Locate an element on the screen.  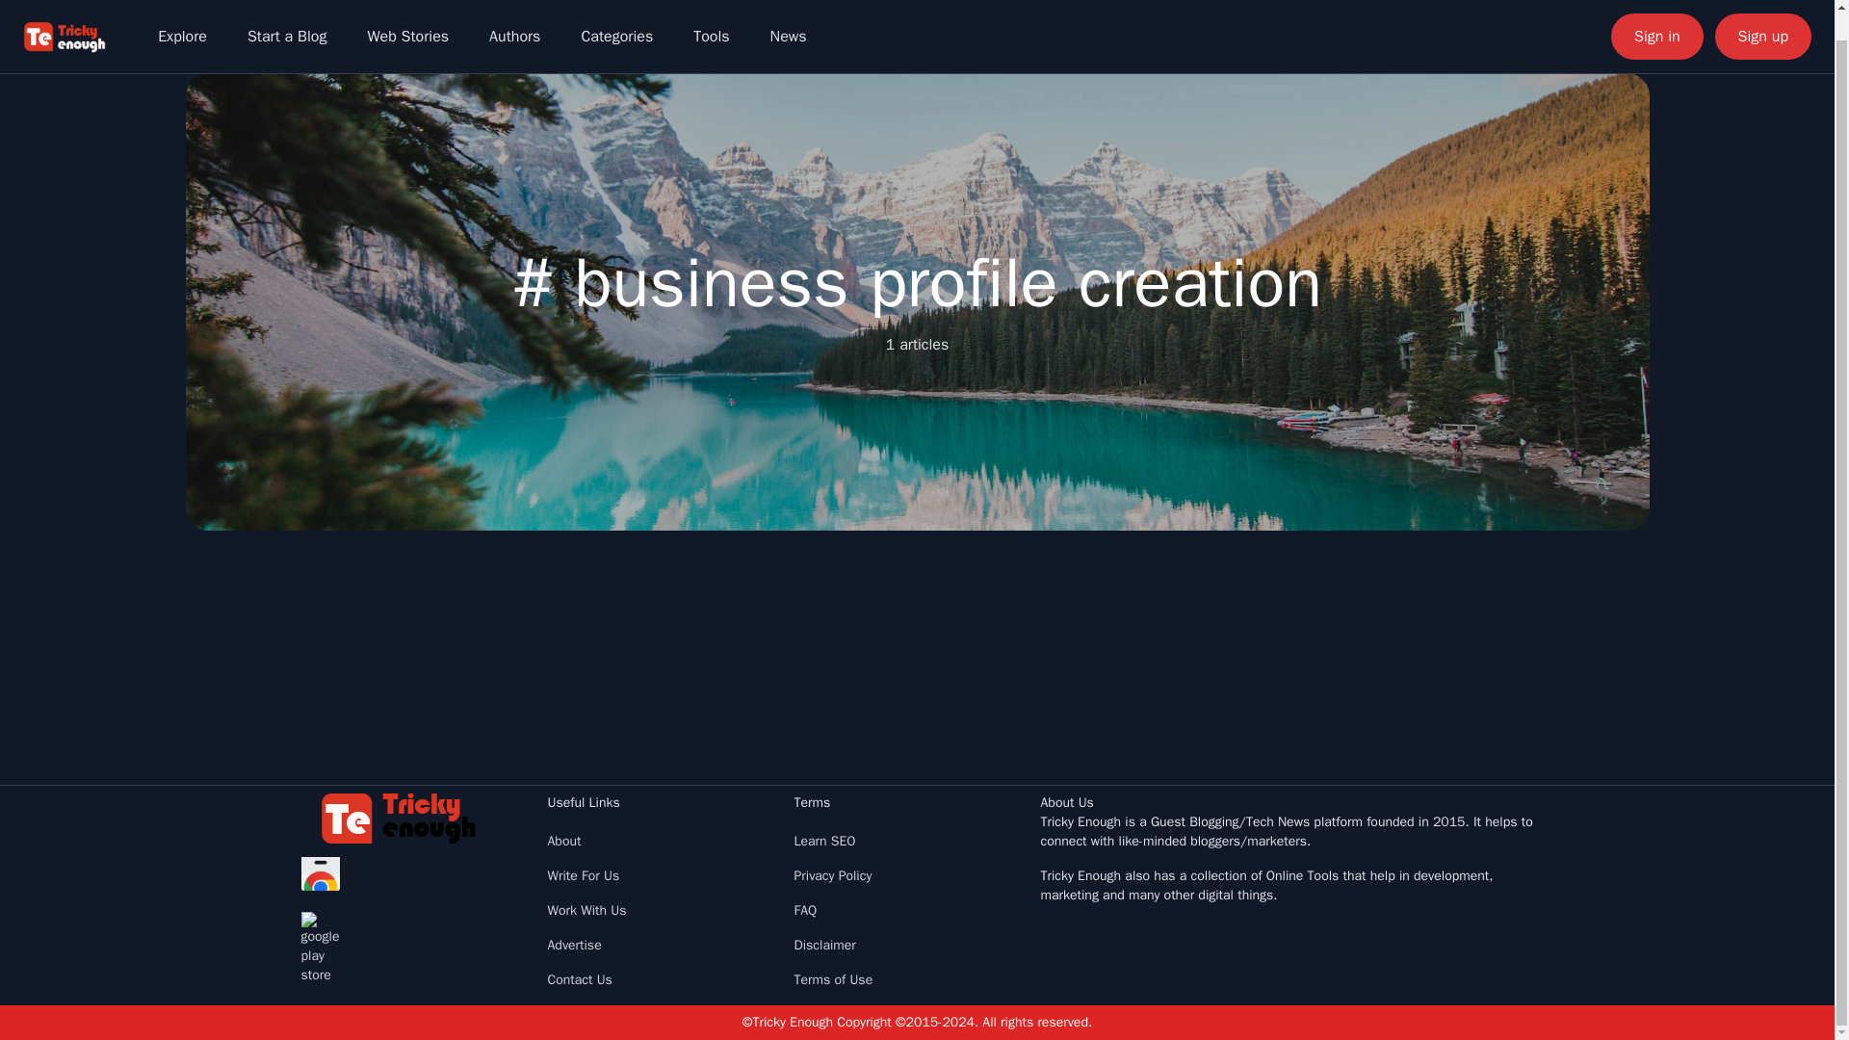
Disclaimer is located at coordinates (823, 946).